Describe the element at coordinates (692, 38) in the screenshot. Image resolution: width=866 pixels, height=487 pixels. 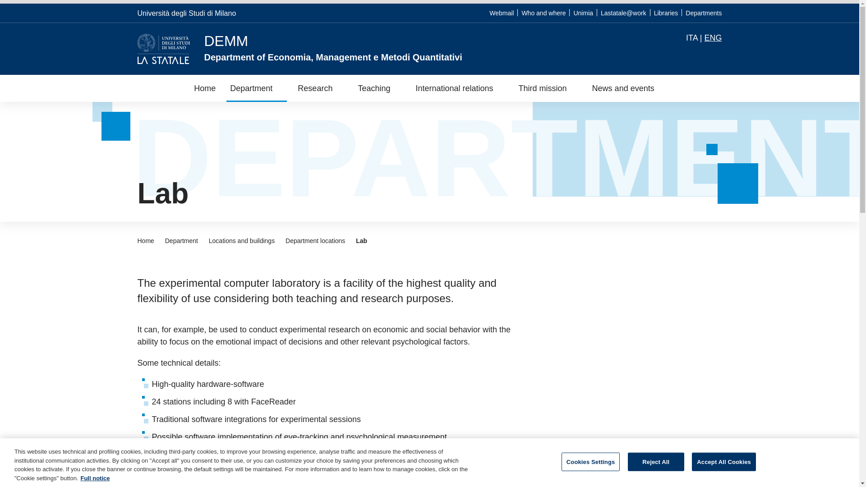
I see `ITA` at that location.